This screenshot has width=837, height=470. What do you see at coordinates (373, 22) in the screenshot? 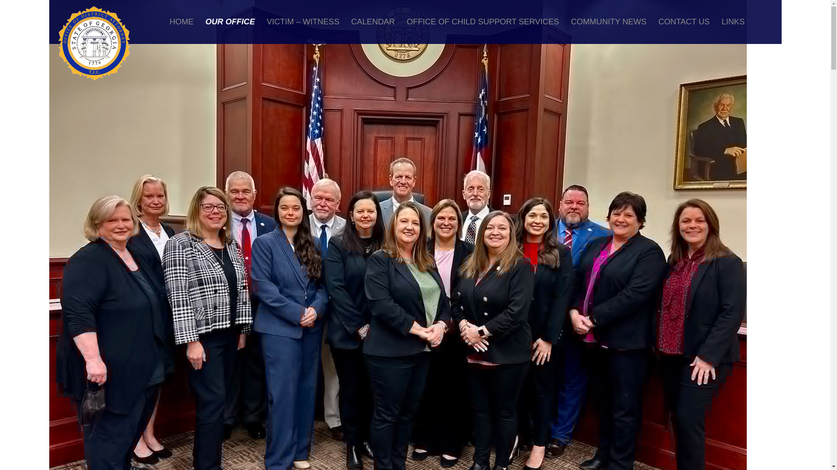
I see `CALENDAR` at bounding box center [373, 22].